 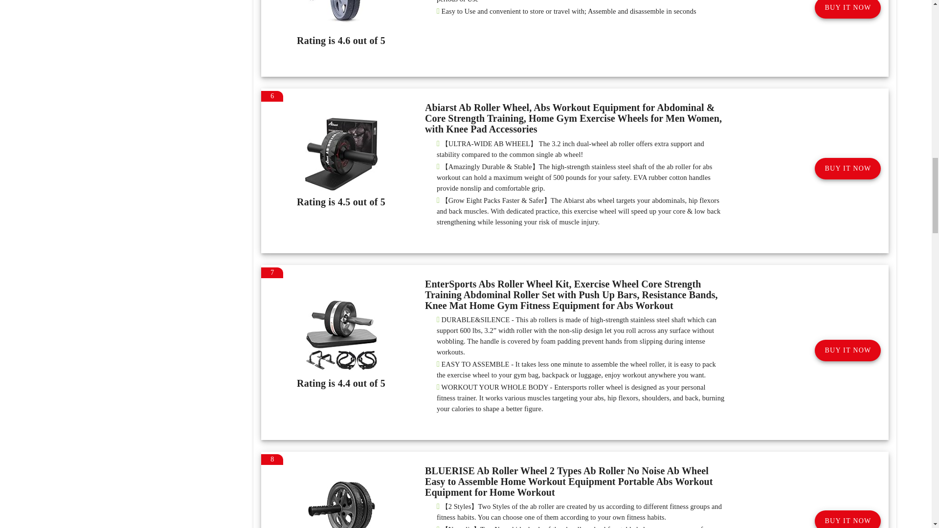 What do you see at coordinates (848, 350) in the screenshot?
I see `BUY IT NOW` at bounding box center [848, 350].